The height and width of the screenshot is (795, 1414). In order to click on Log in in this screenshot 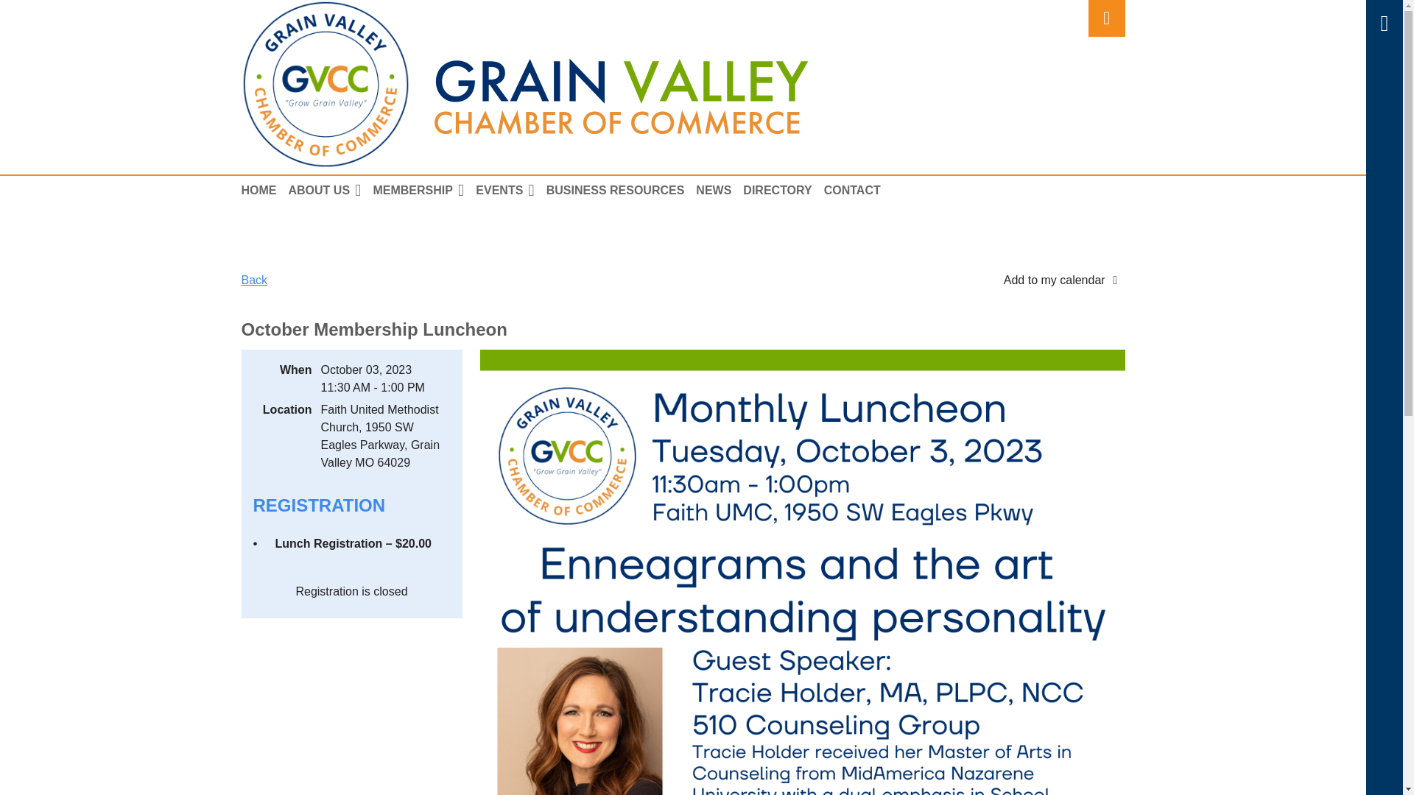, I will do `click(1107, 18)`.